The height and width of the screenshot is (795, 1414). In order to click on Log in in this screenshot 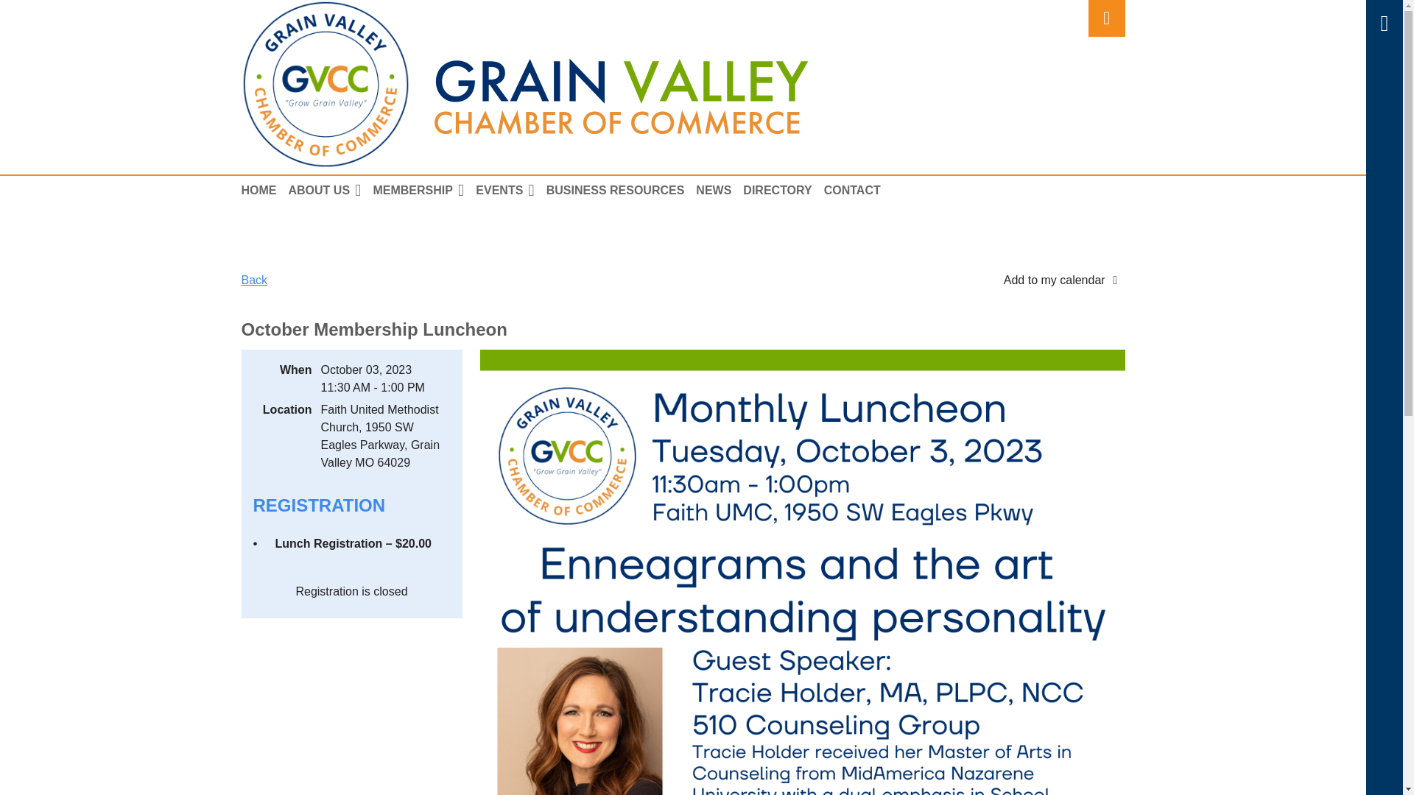, I will do `click(1107, 18)`.